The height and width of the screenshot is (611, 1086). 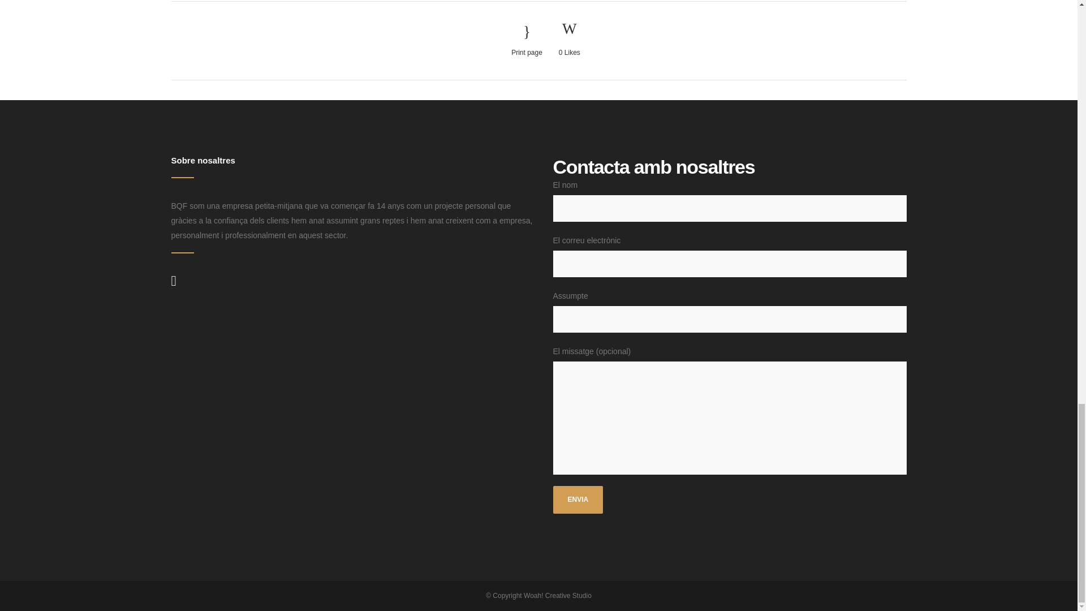 What do you see at coordinates (569, 40) in the screenshot?
I see `0 Likes` at bounding box center [569, 40].